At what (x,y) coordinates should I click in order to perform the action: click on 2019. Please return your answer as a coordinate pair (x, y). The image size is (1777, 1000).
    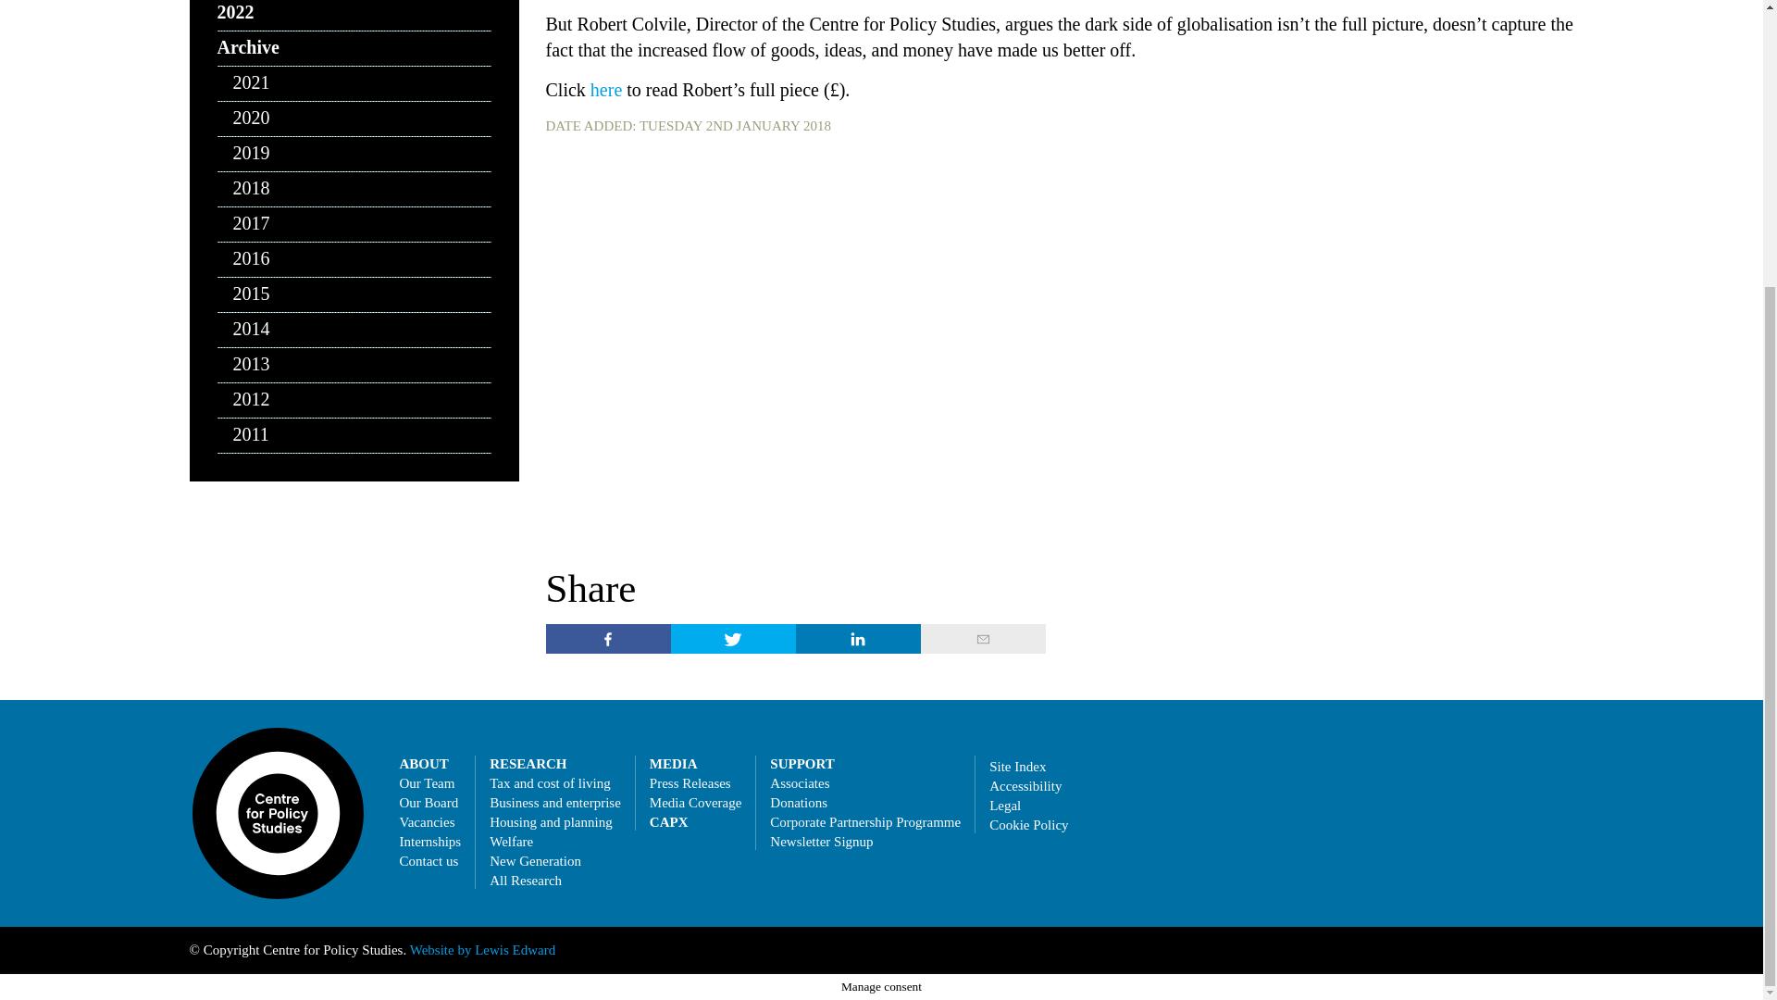
    Looking at the image, I should click on (354, 154).